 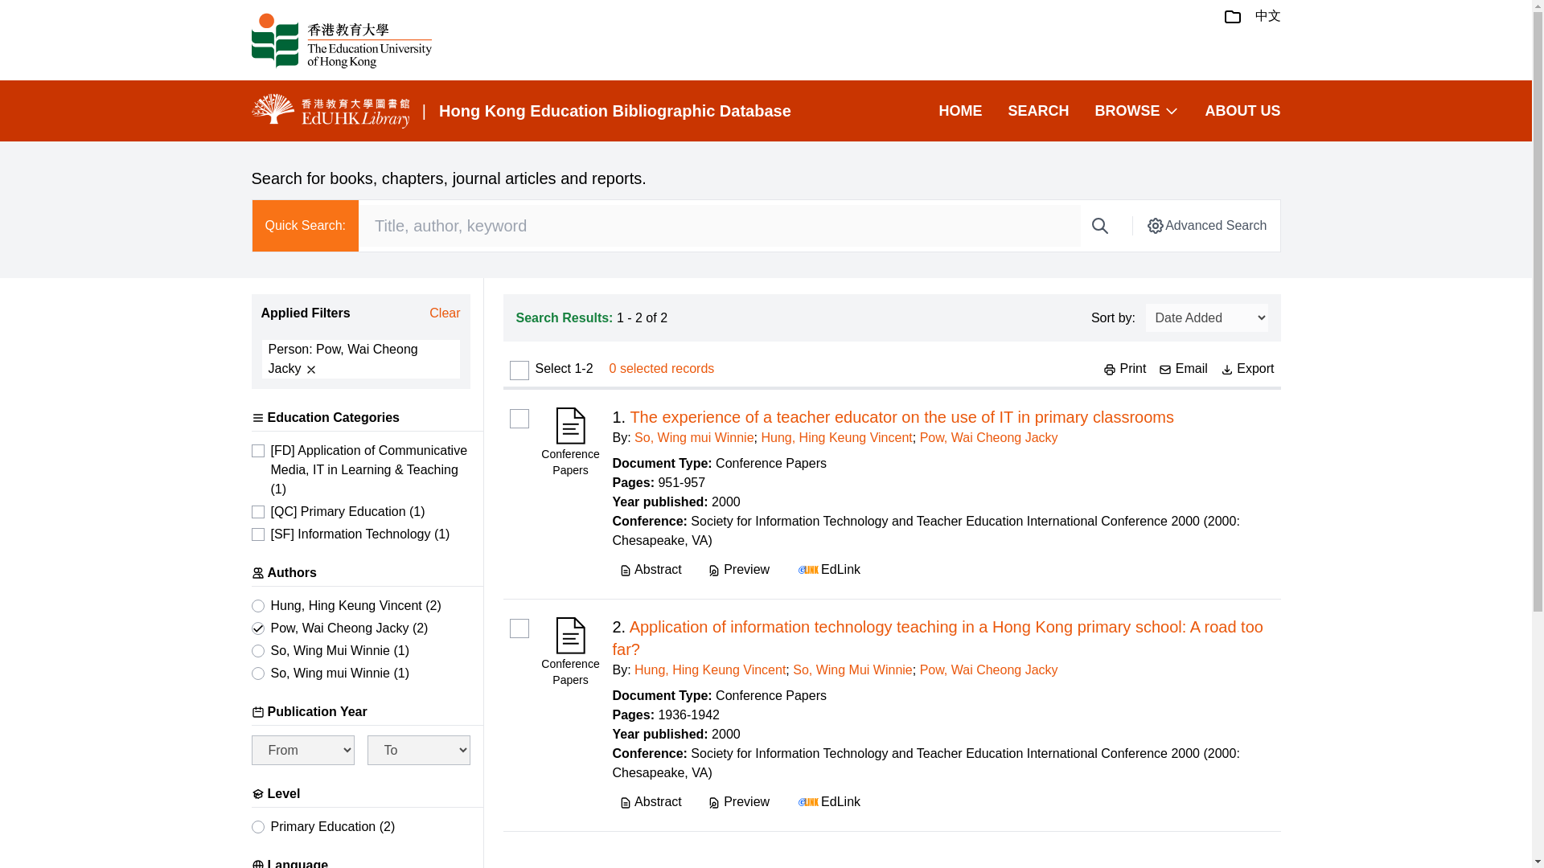 What do you see at coordinates (444, 313) in the screenshot?
I see `Clear` at bounding box center [444, 313].